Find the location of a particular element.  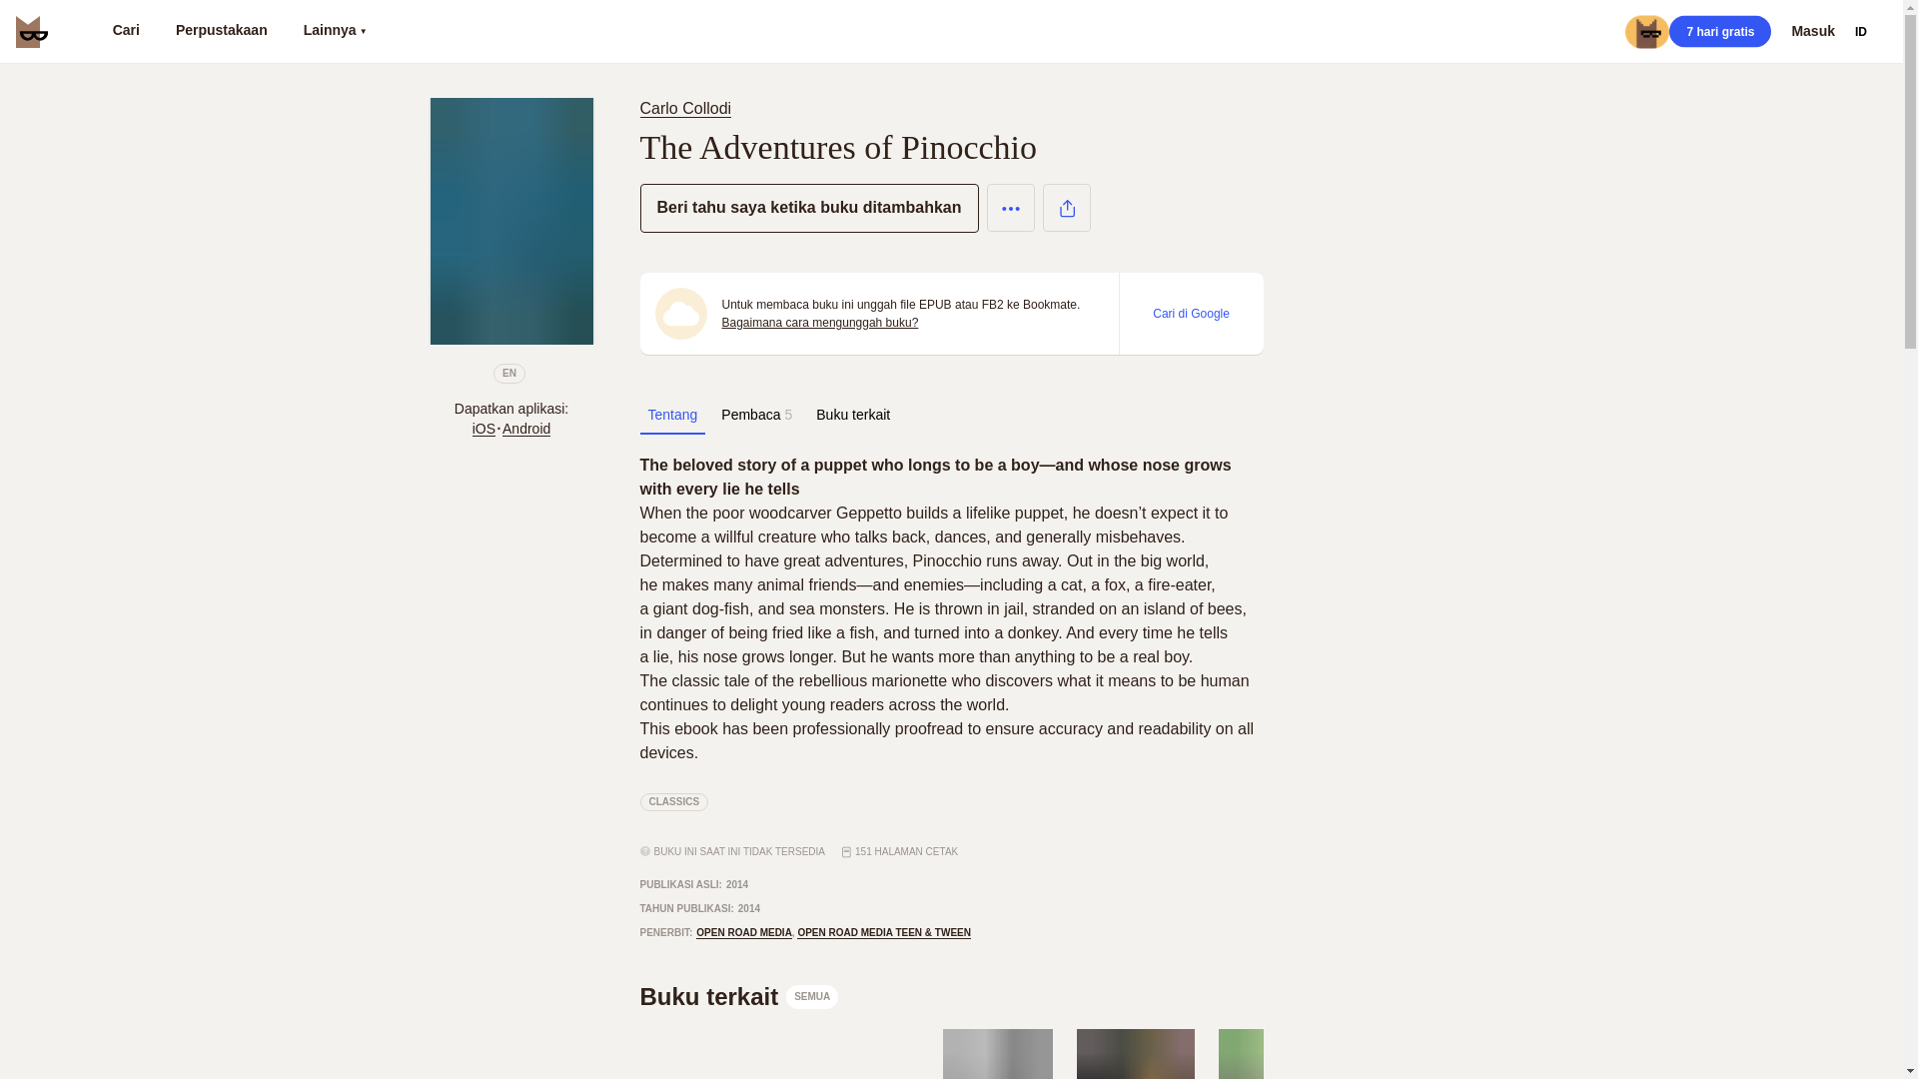

OPEN ROAD MEDIA is located at coordinates (819, 322).